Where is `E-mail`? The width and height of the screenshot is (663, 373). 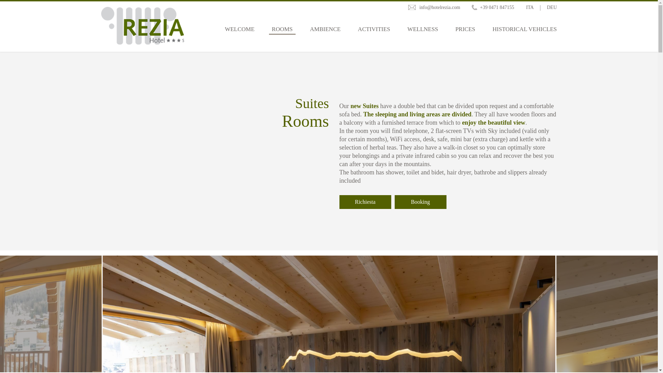
E-mail is located at coordinates (434, 8).